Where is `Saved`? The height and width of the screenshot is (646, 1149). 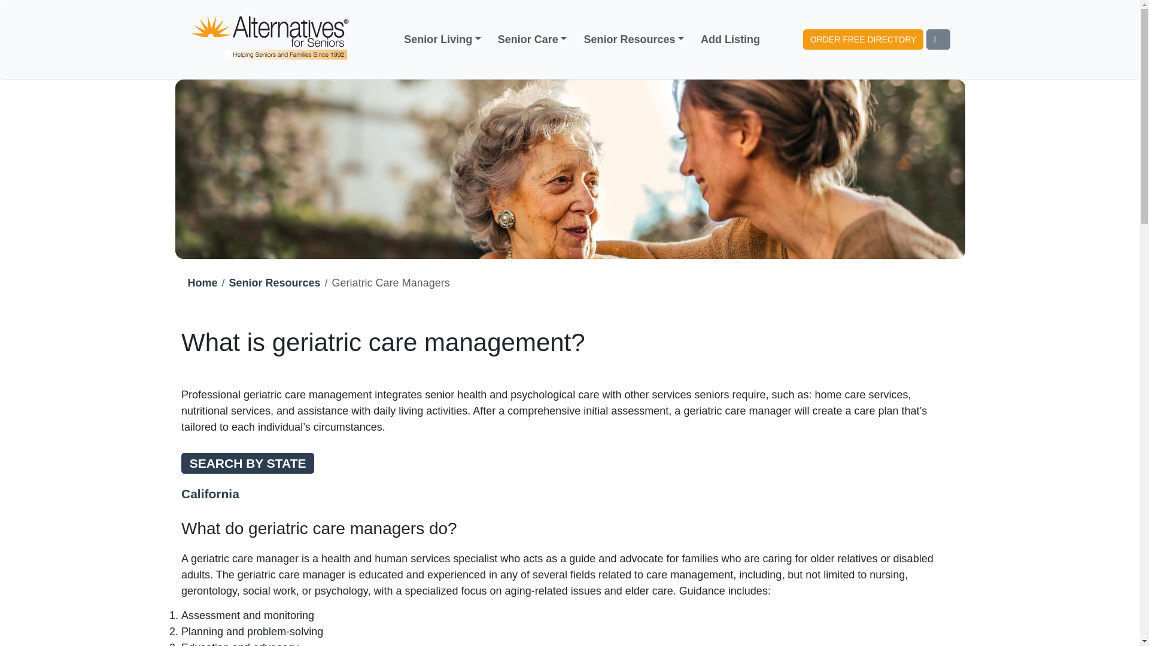
Saved is located at coordinates (938, 39).